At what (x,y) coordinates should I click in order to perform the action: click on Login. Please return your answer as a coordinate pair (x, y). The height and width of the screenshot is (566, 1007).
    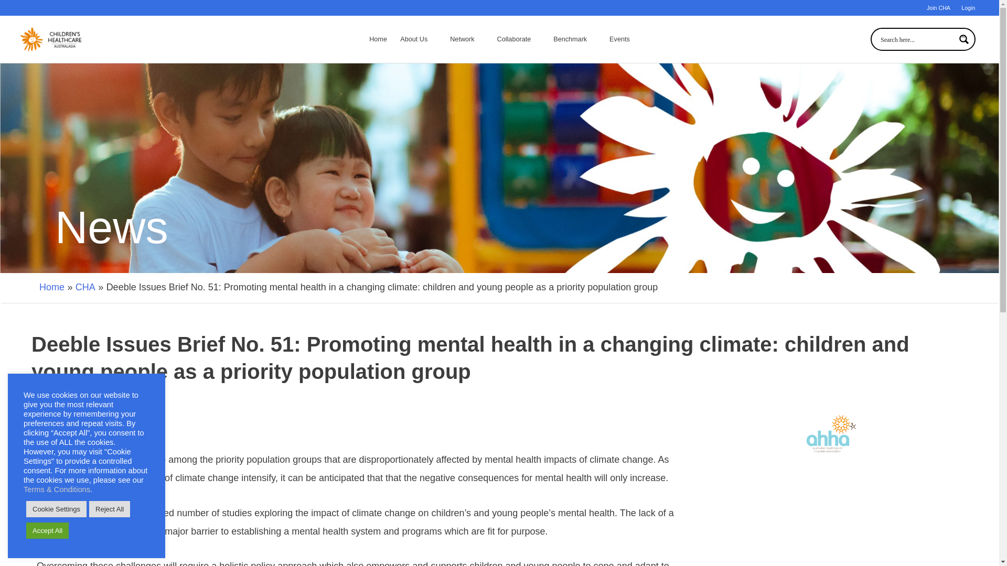
    Looking at the image, I should click on (968, 10).